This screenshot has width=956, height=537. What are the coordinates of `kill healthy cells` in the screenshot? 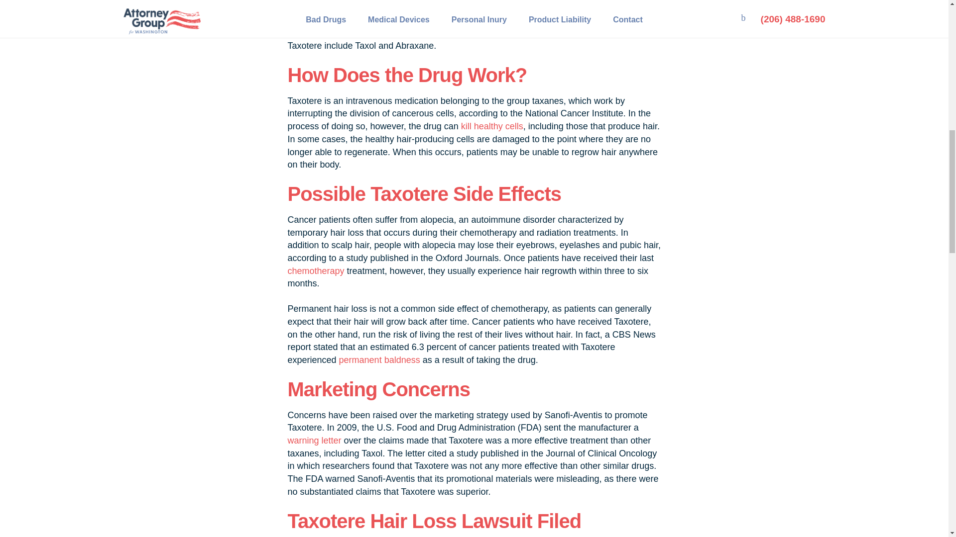 It's located at (492, 126).